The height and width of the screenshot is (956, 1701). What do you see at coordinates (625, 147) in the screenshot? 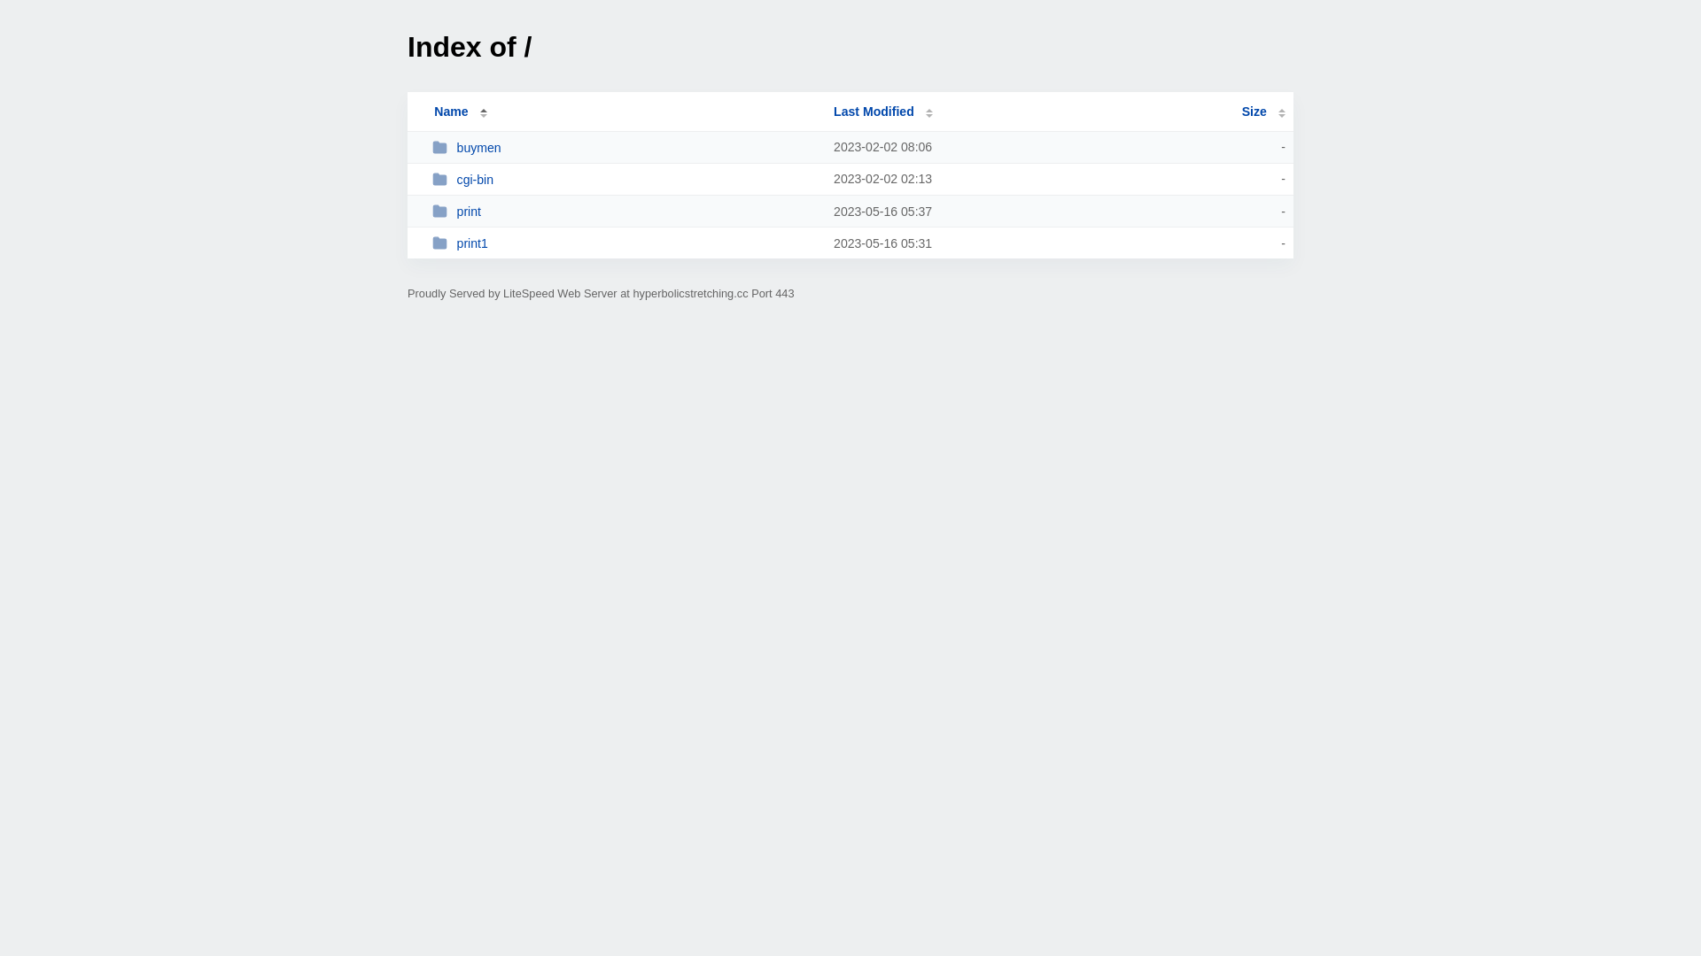
I see `buymen` at bounding box center [625, 147].